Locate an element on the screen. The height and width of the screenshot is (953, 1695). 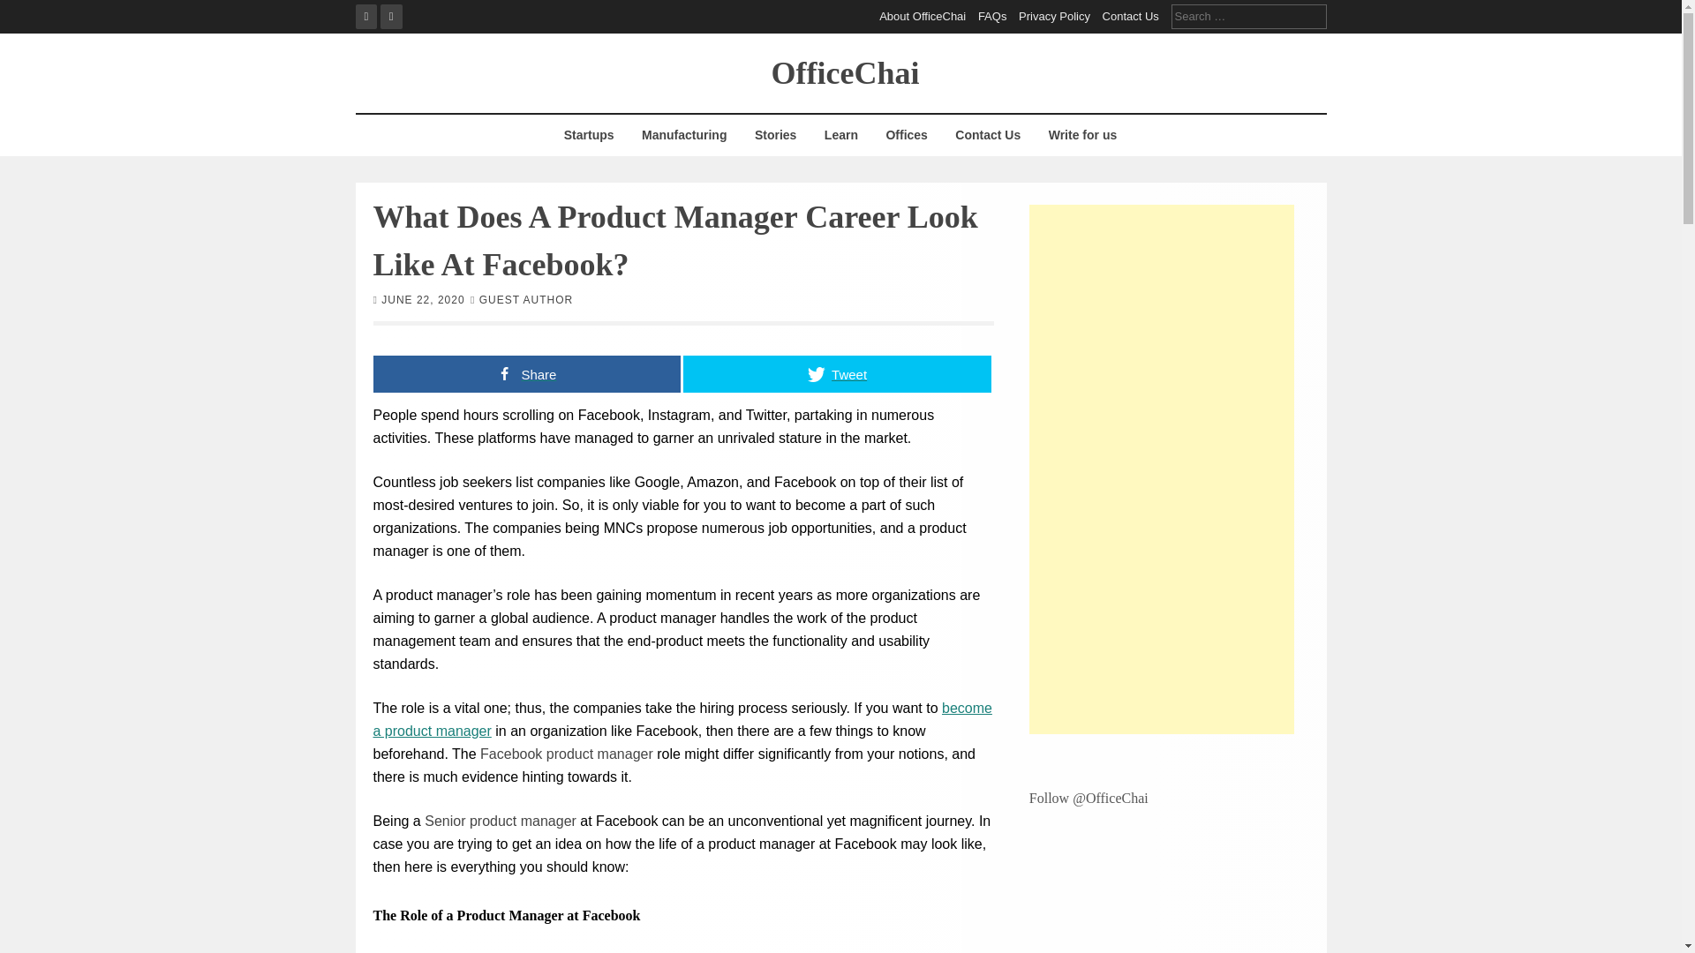
FAQs is located at coordinates (992, 16).